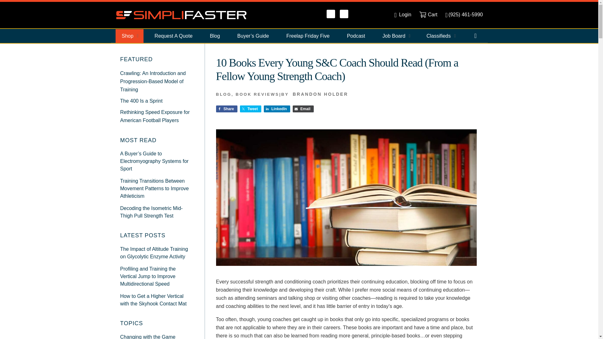 The width and height of the screenshot is (603, 339). What do you see at coordinates (215, 36) in the screenshot?
I see `Blog` at bounding box center [215, 36].